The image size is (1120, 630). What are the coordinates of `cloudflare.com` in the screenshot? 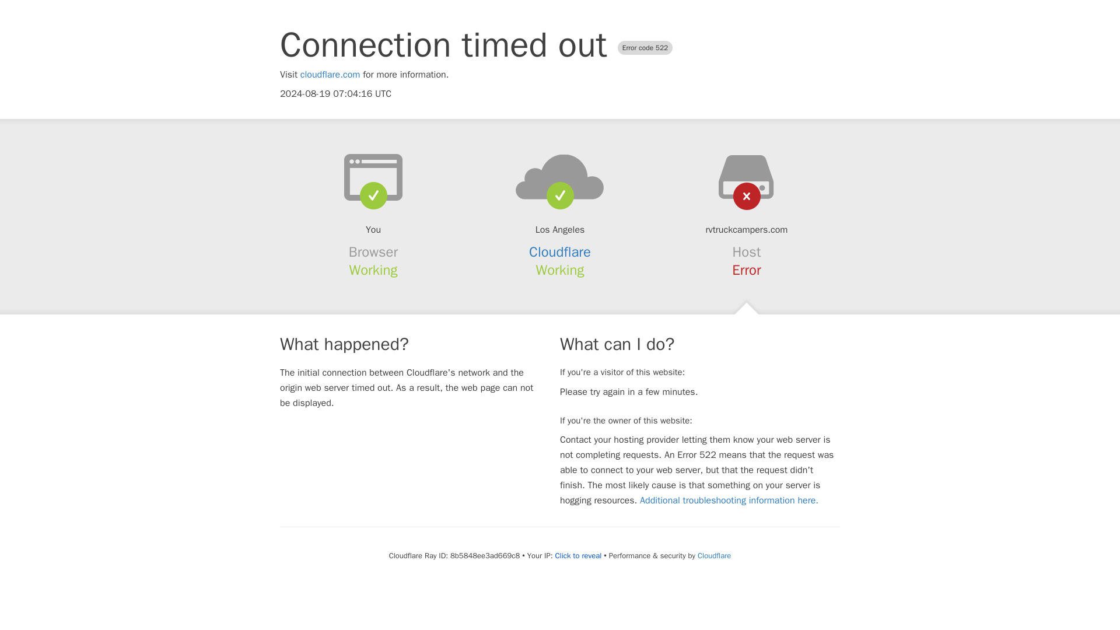 It's located at (330, 75).